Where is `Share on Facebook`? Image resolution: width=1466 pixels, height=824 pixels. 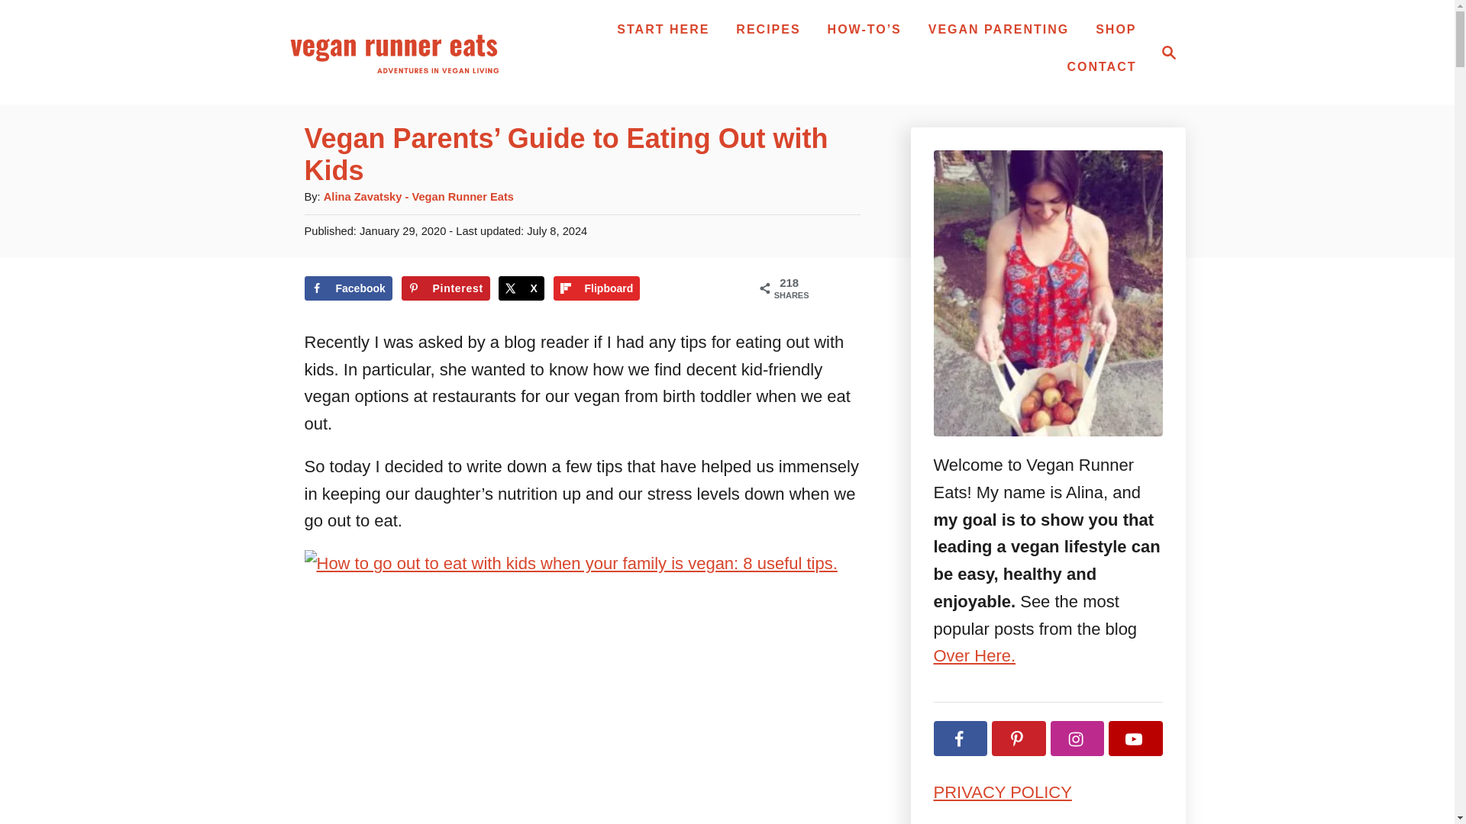 Share on Facebook is located at coordinates (1164, 52).